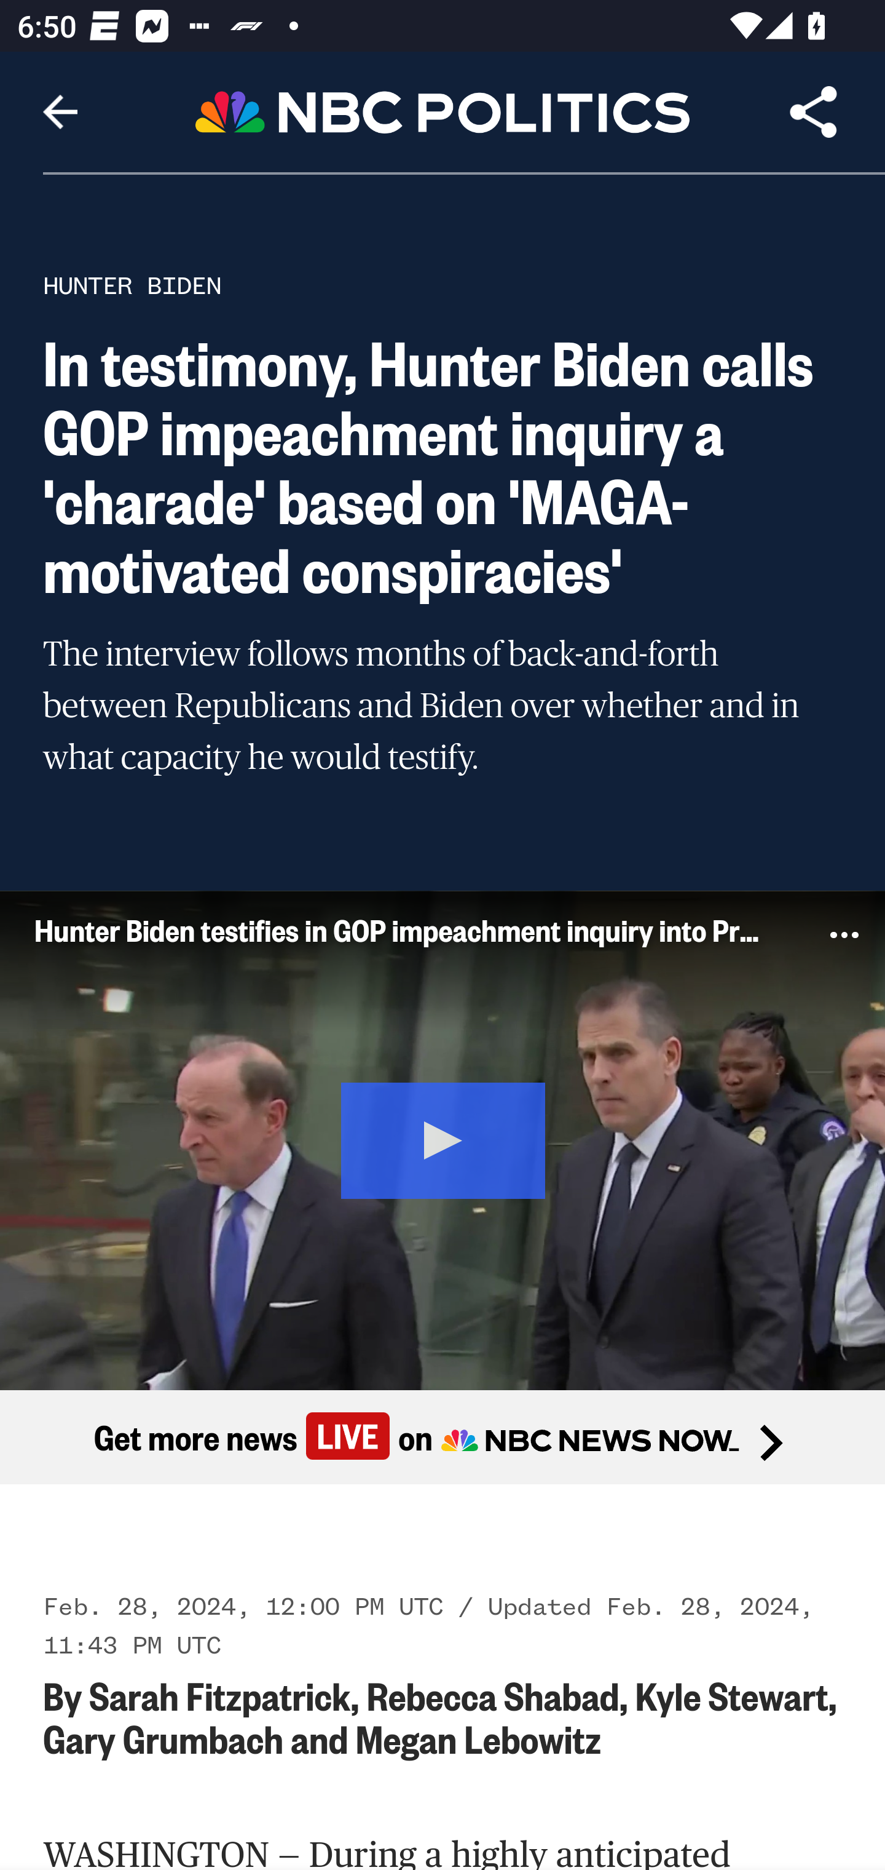 This screenshot has height=1870, width=885. Describe the element at coordinates (442, 1436) in the screenshot. I see `Get more news Live on Get more news Live on` at that location.